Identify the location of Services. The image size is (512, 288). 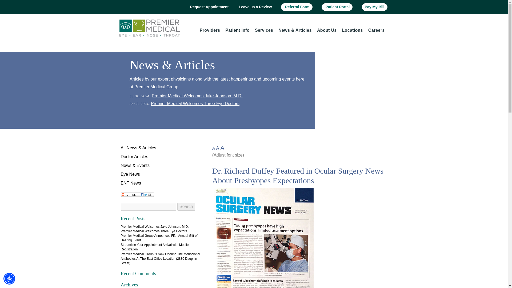
(264, 30).